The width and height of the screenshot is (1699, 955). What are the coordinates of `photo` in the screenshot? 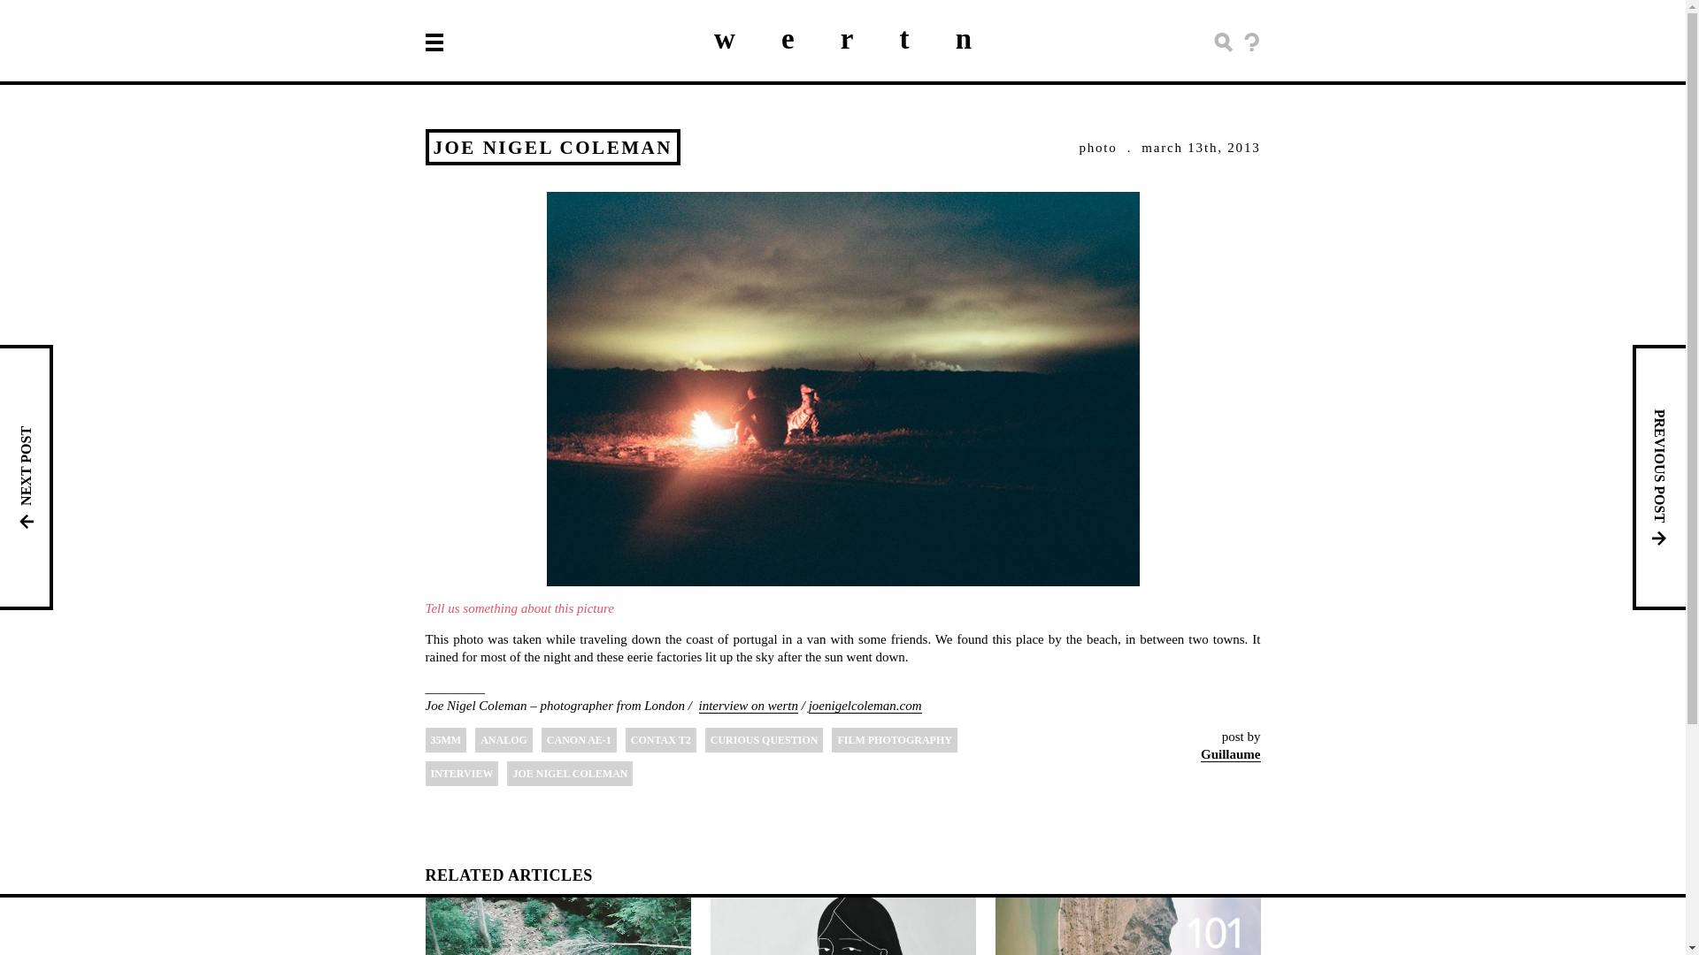 It's located at (1097, 146).